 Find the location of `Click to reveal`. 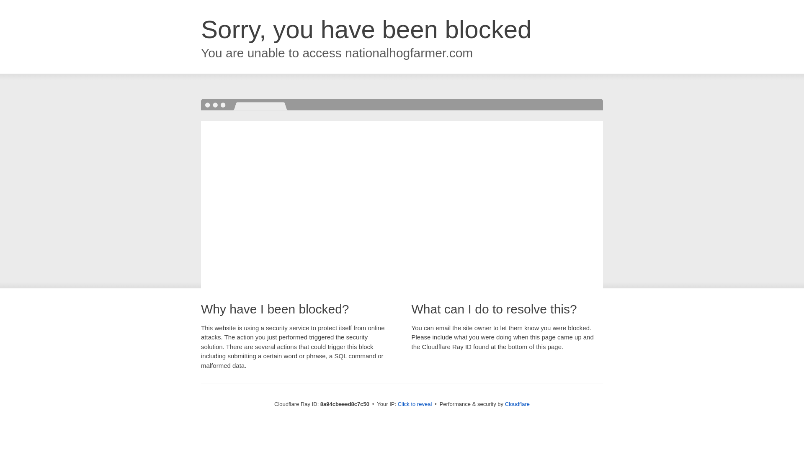

Click to reveal is located at coordinates (415, 404).